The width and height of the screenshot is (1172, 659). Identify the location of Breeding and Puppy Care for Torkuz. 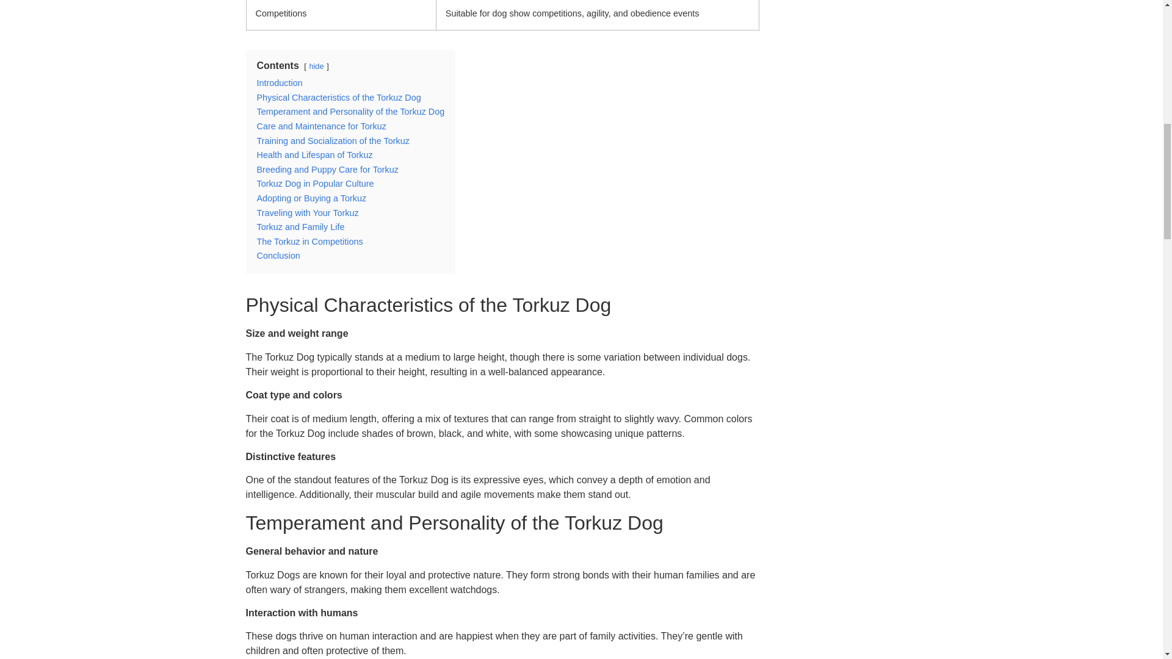
(327, 170).